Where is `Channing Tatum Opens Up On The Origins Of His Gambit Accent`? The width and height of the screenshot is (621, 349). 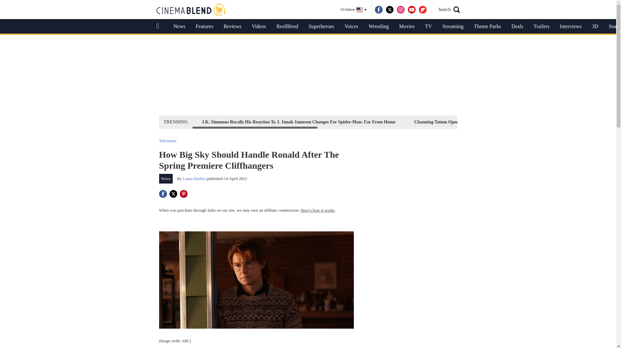 Channing Tatum Opens Up On The Origins Of His Gambit Accent is located at coordinates (479, 122).